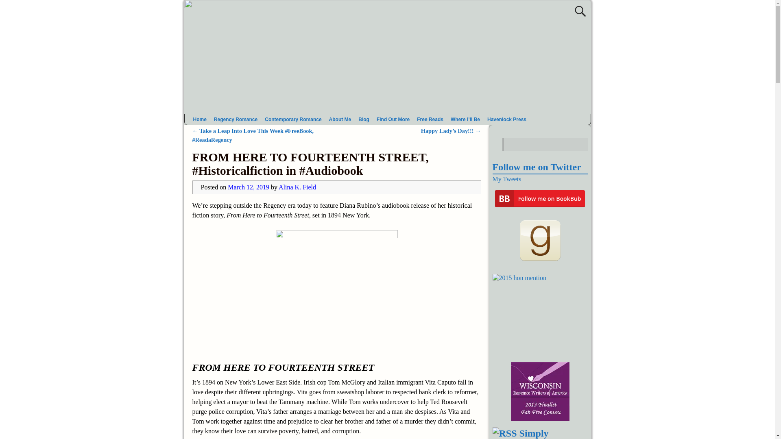  Describe the element at coordinates (393, 119) in the screenshot. I see `Find Out More` at that location.